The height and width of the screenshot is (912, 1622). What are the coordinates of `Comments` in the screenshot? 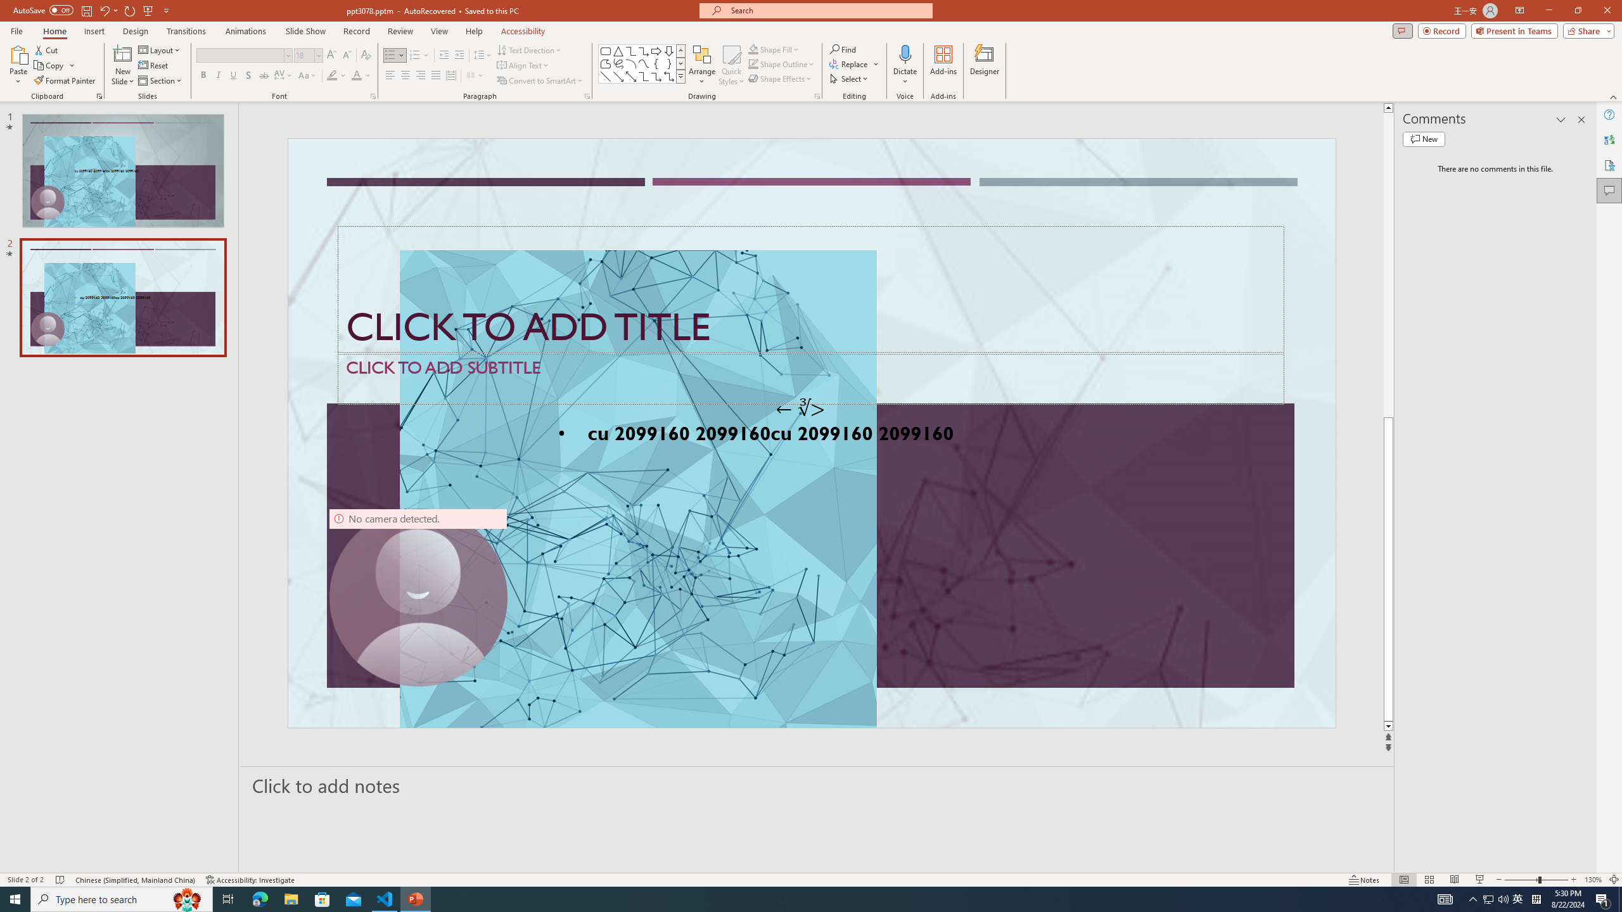 It's located at (1609, 190).